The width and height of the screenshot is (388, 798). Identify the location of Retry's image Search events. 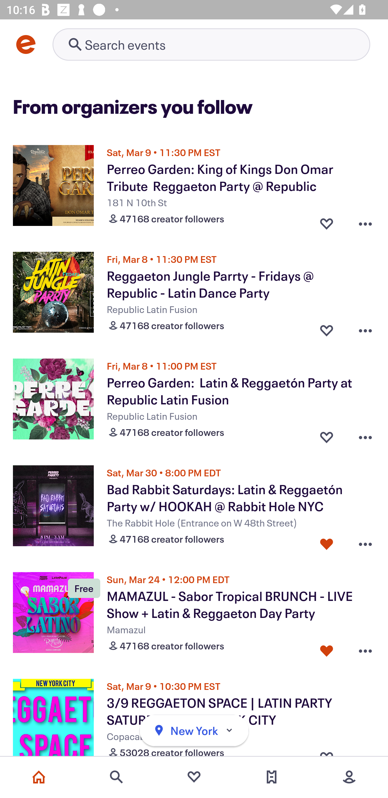
(211, 44).